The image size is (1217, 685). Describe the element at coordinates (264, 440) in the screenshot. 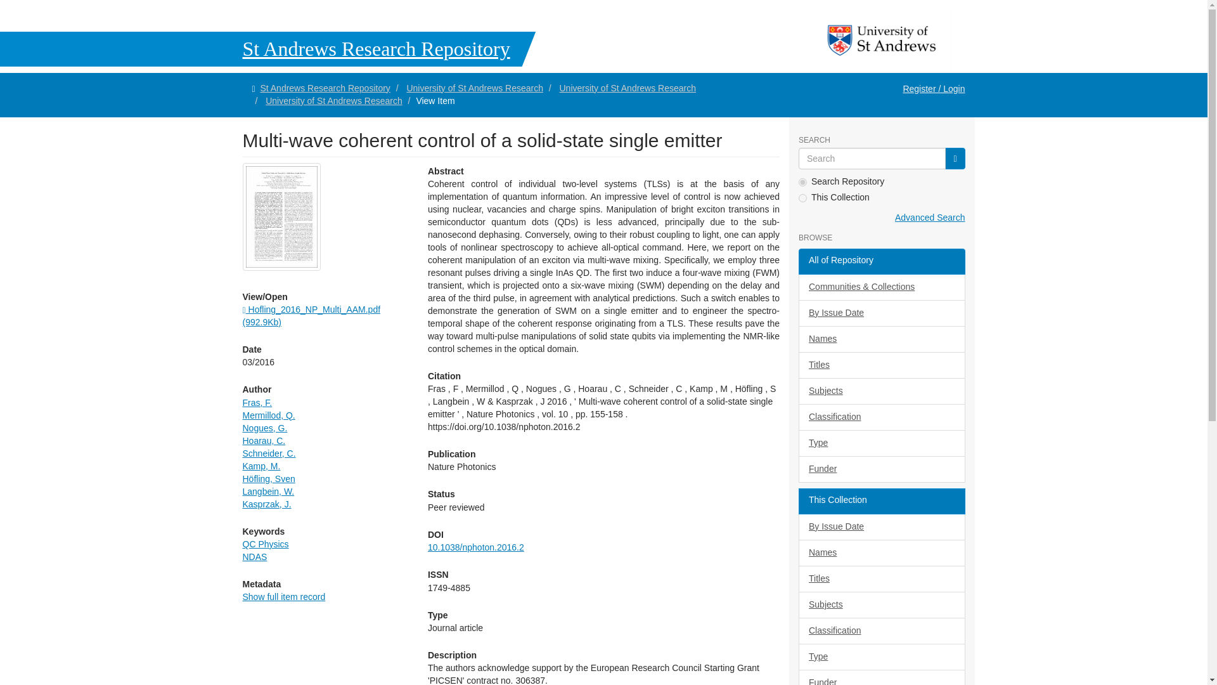

I see `Hoarau, C.` at that location.